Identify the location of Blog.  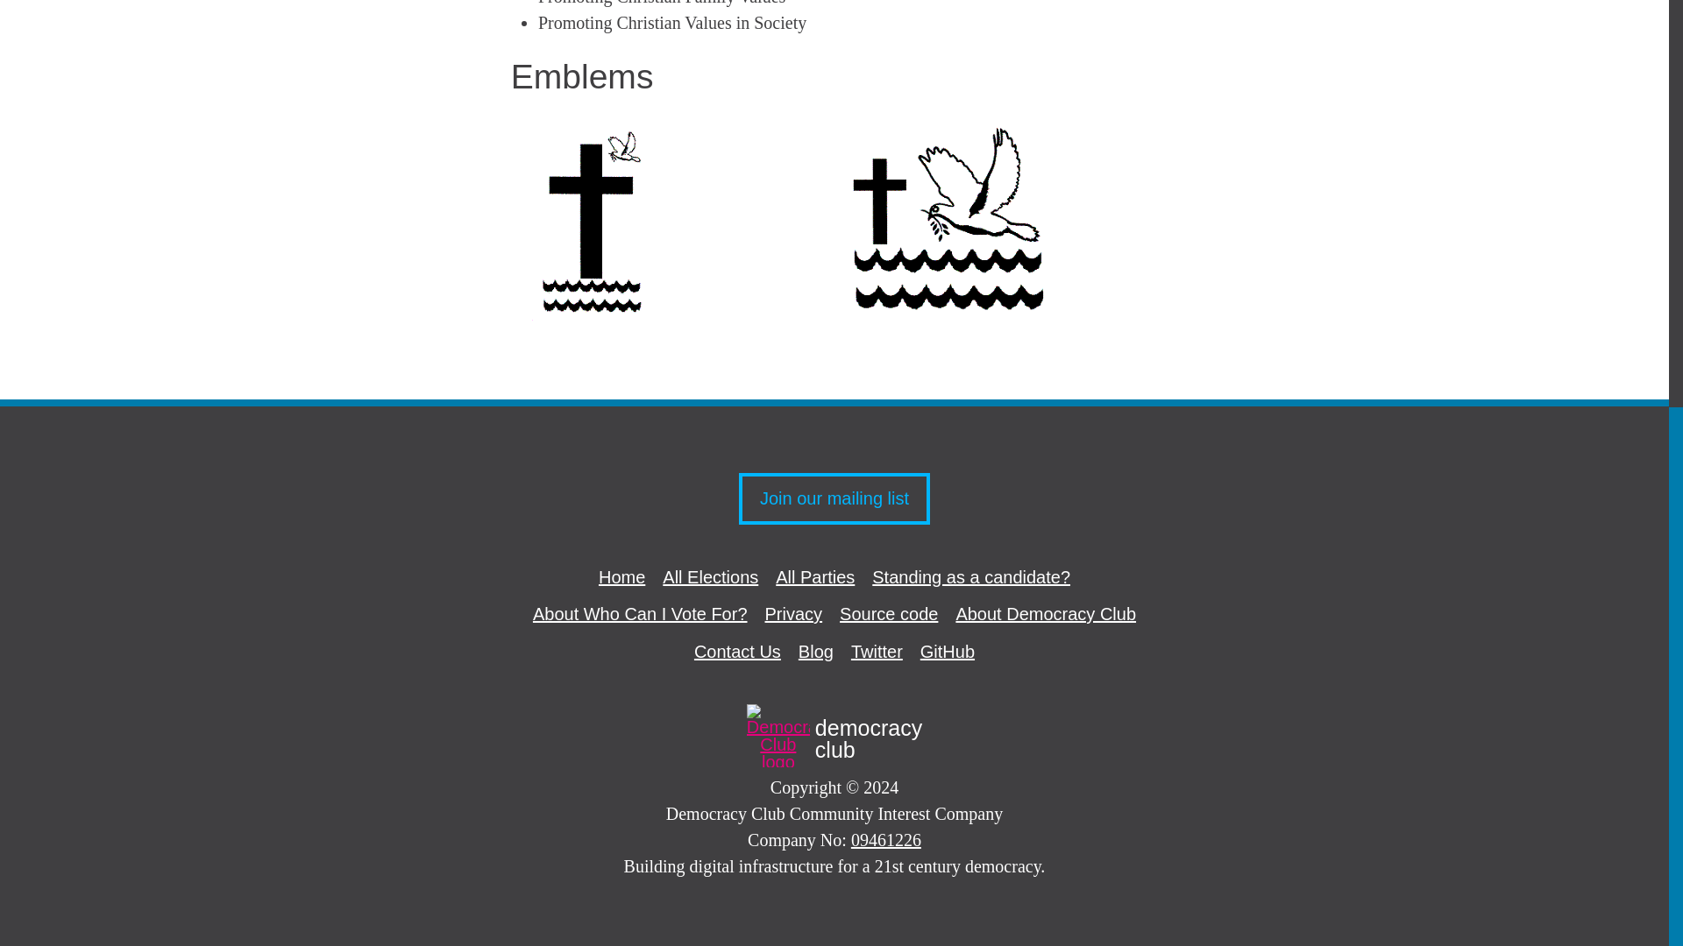
(794, 613).